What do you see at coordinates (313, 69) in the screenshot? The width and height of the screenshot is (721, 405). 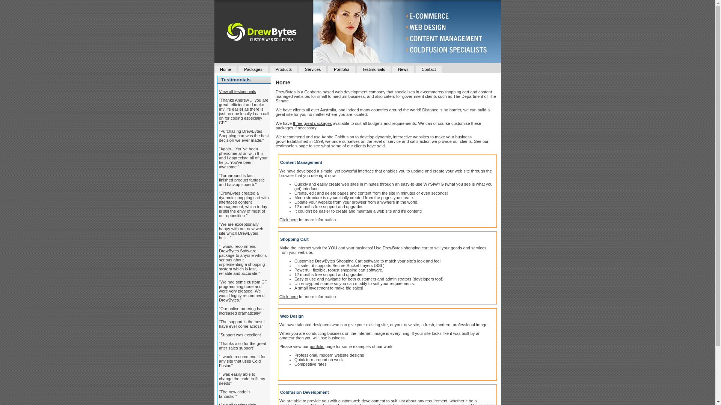 I see `Services` at bounding box center [313, 69].